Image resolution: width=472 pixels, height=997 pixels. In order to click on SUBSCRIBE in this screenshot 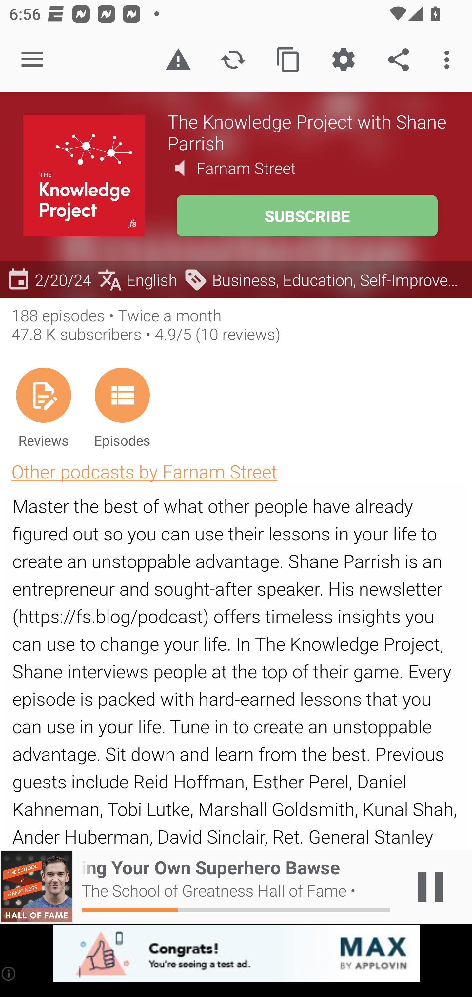, I will do `click(307, 216)`.